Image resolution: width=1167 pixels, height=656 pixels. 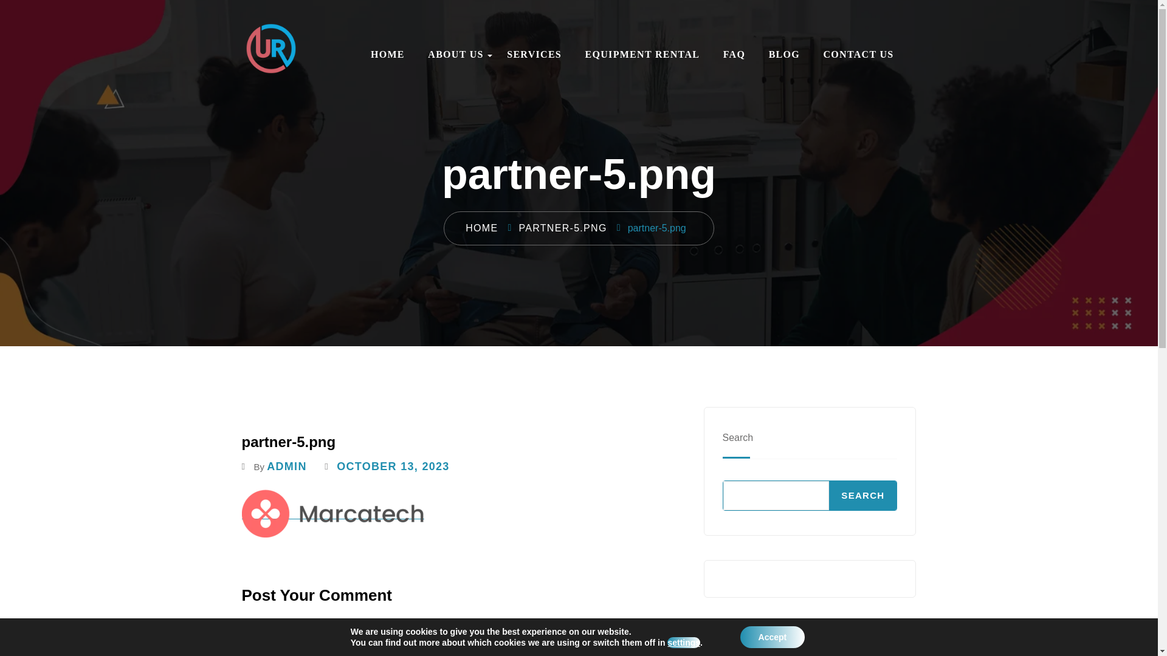 What do you see at coordinates (858, 55) in the screenshot?
I see `CONTACT US` at bounding box center [858, 55].